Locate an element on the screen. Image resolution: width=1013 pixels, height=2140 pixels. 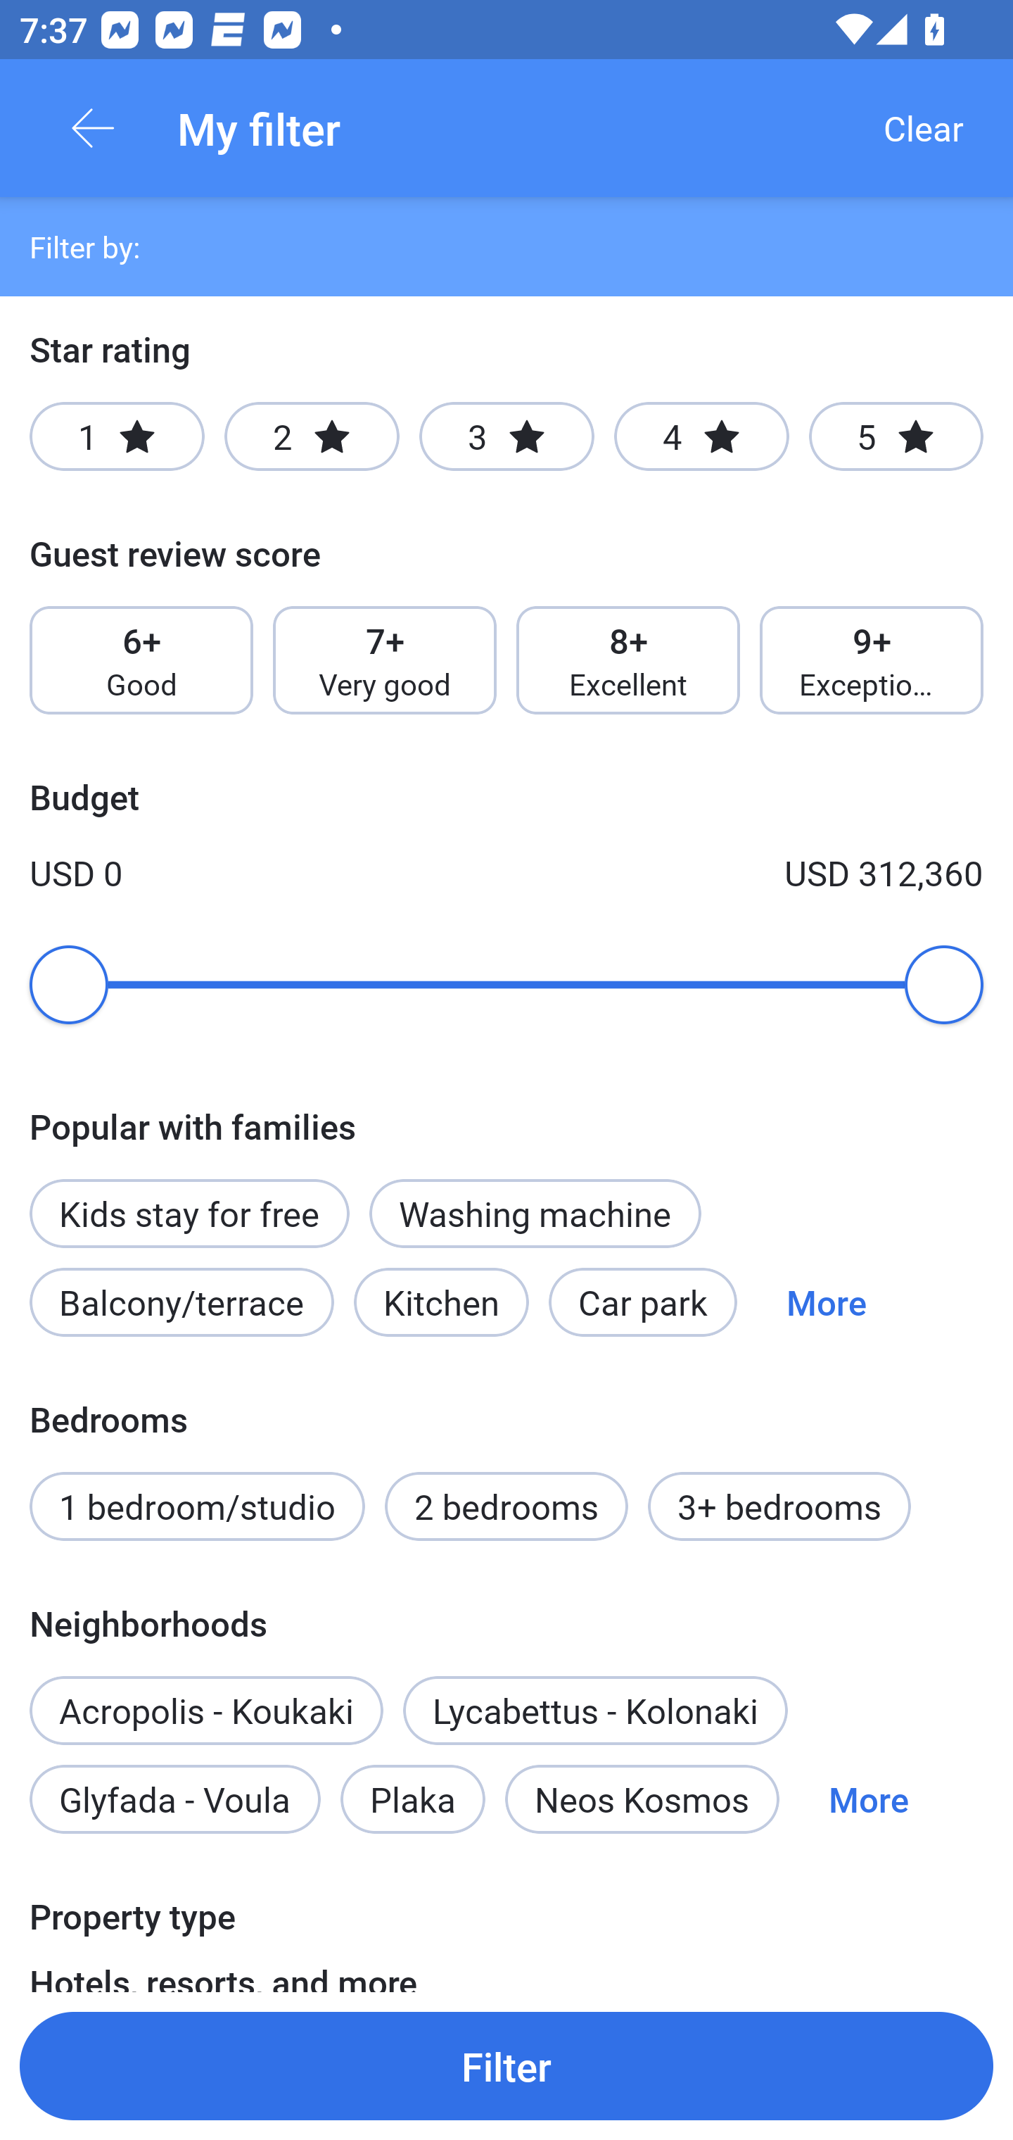
Plaka is located at coordinates (412, 1798).